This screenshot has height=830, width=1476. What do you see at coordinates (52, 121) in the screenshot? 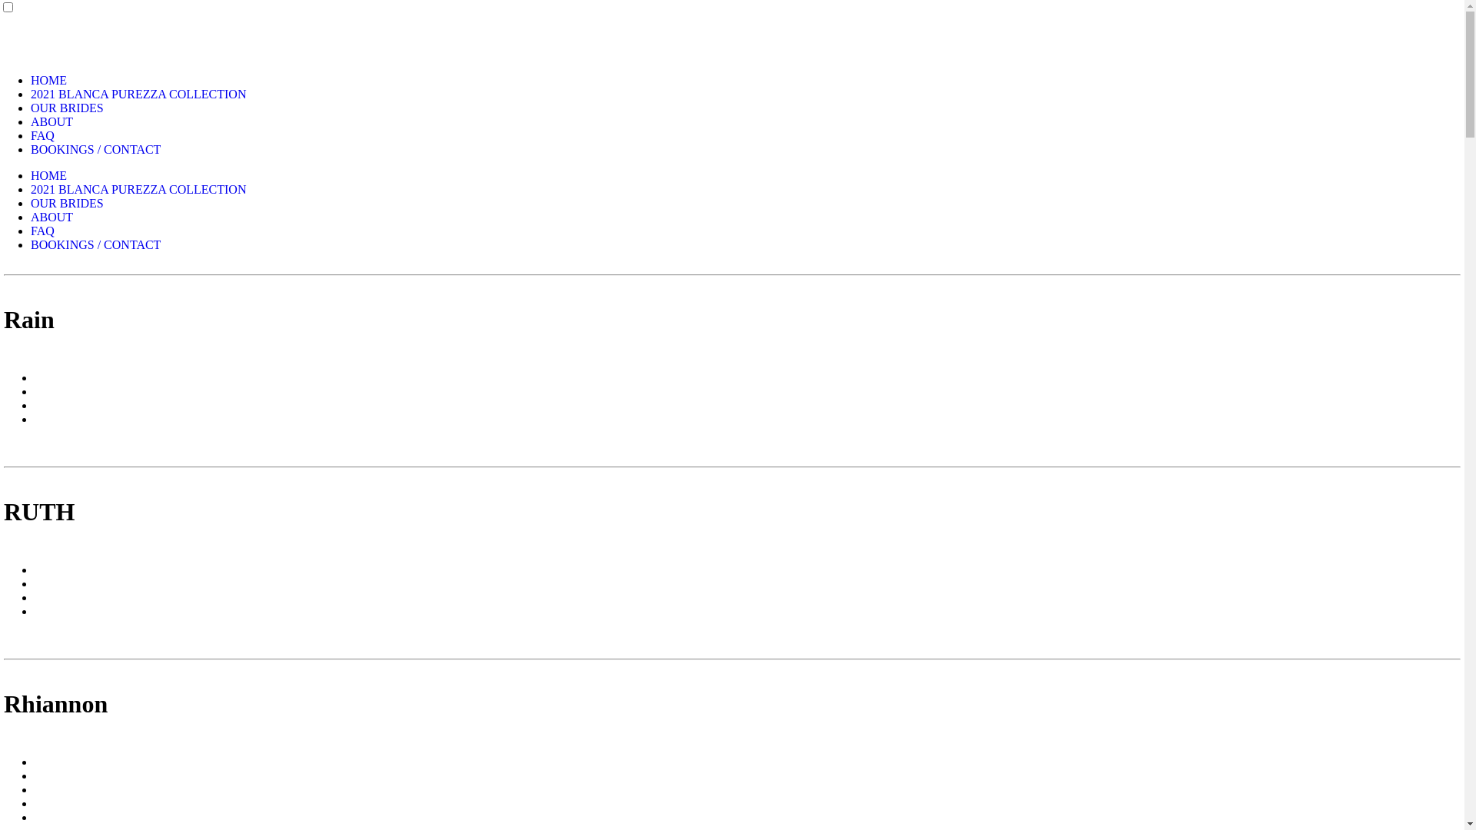
I see `ABOUT` at bounding box center [52, 121].